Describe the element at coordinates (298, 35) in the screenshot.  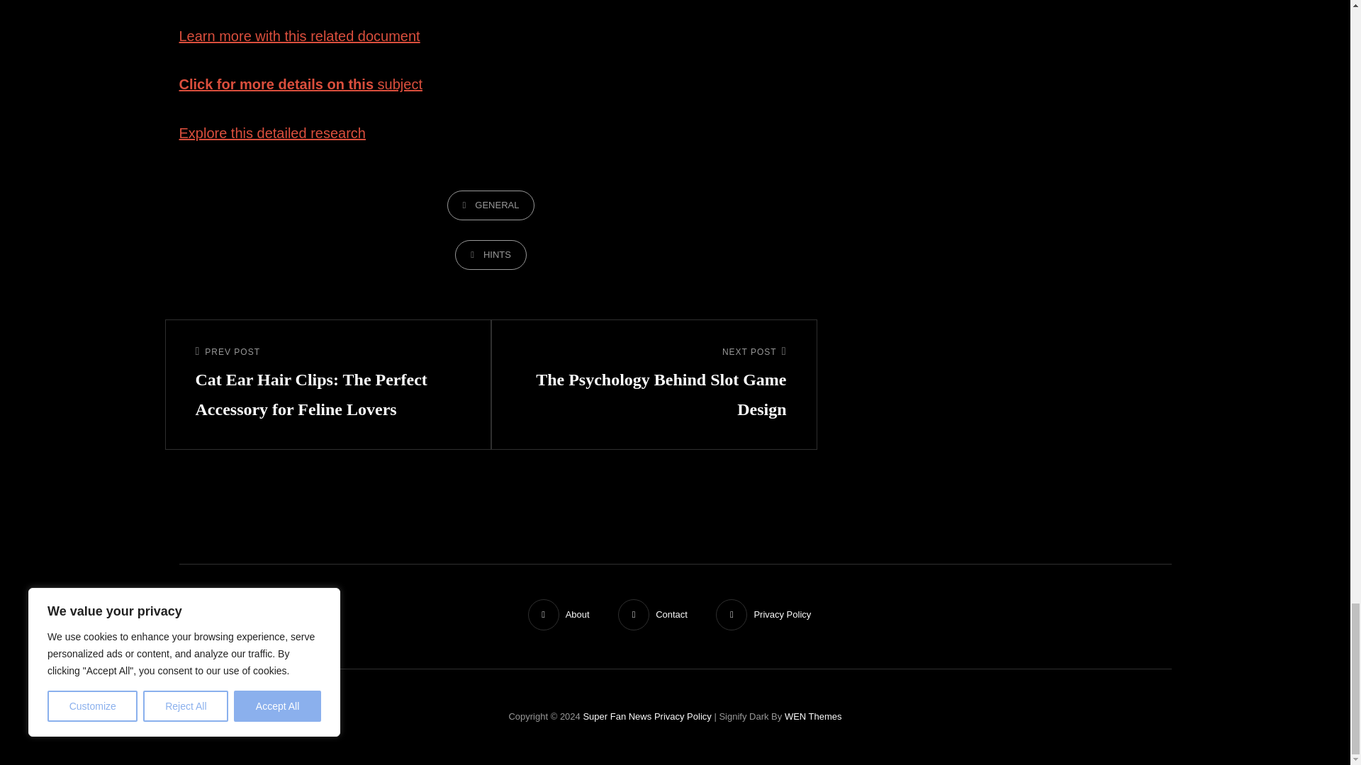
I see `Learn more with this related document` at that location.